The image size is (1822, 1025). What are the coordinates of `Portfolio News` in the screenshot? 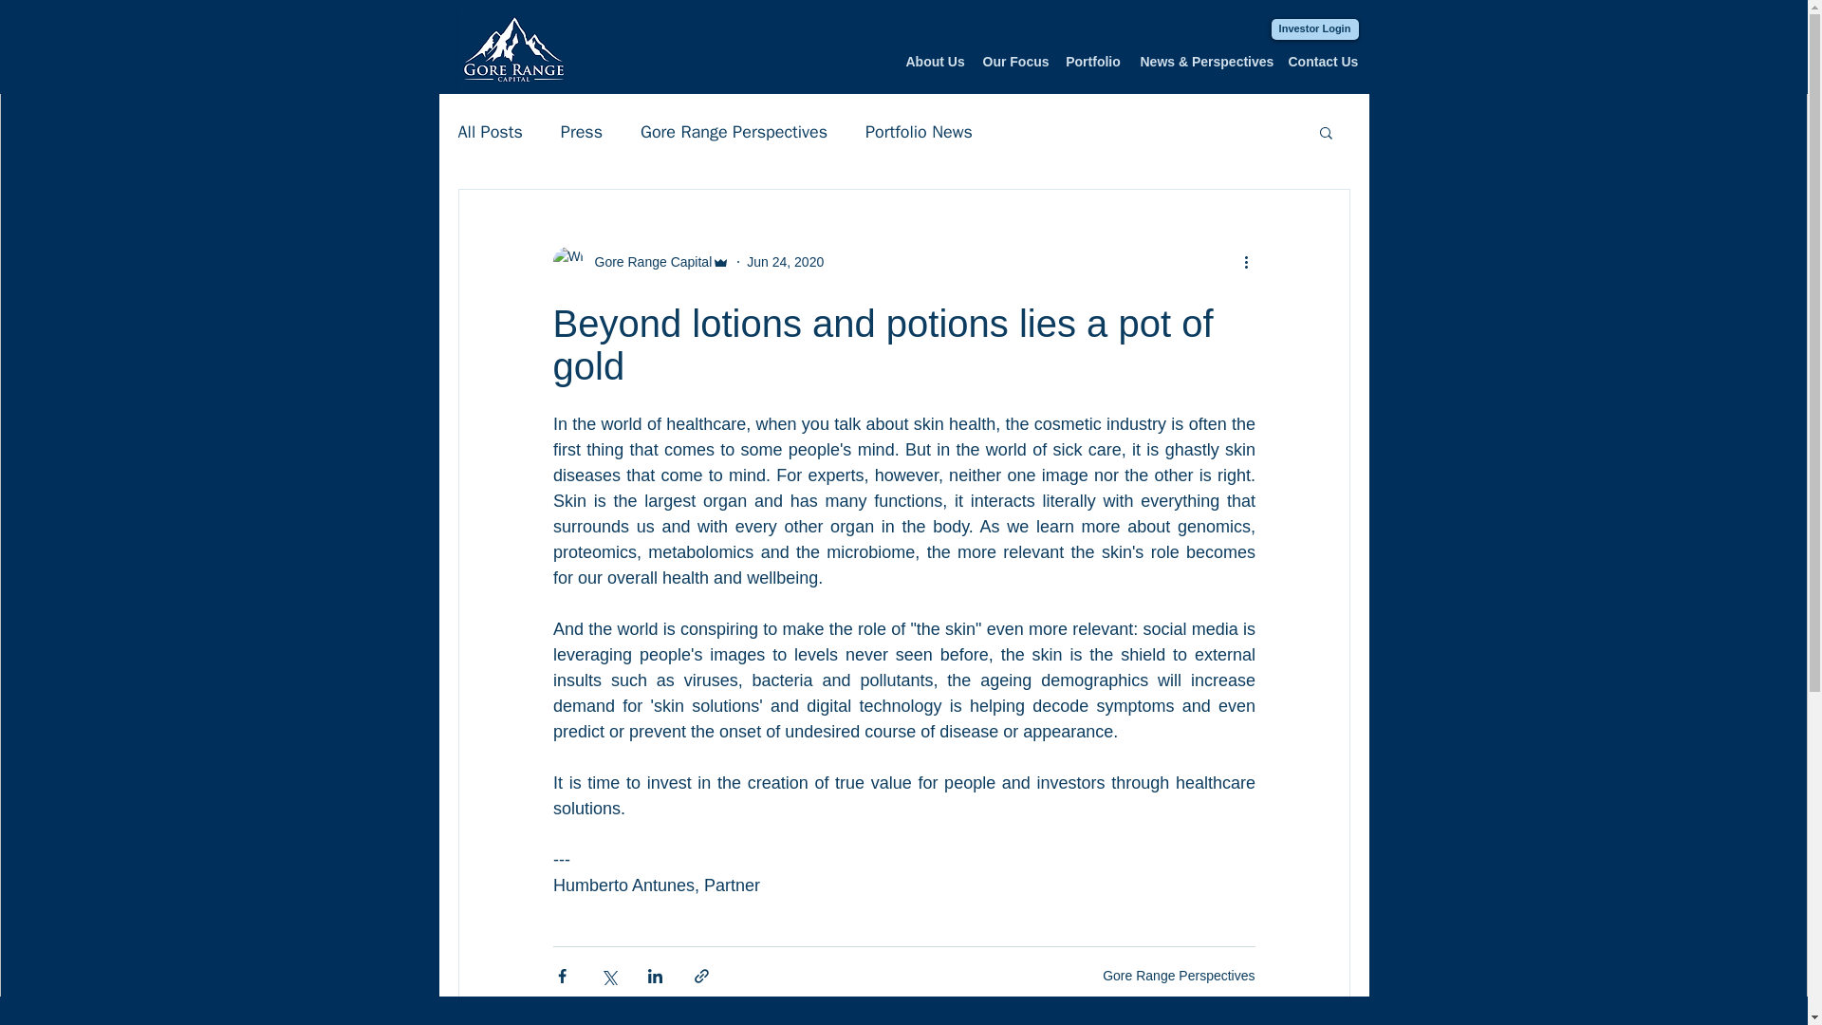 It's located at (919, 132).